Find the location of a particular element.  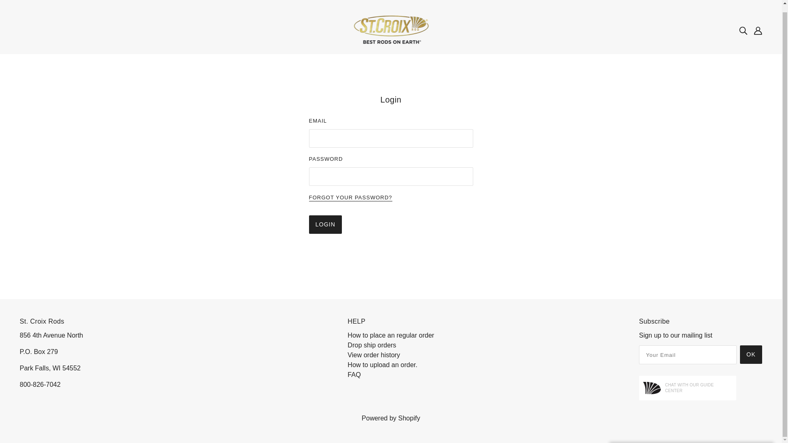

FAQ is located at coordinates (354, 375).